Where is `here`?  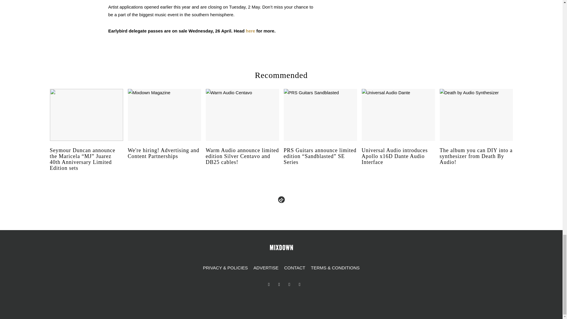
here is located at coordinates (250, 31).